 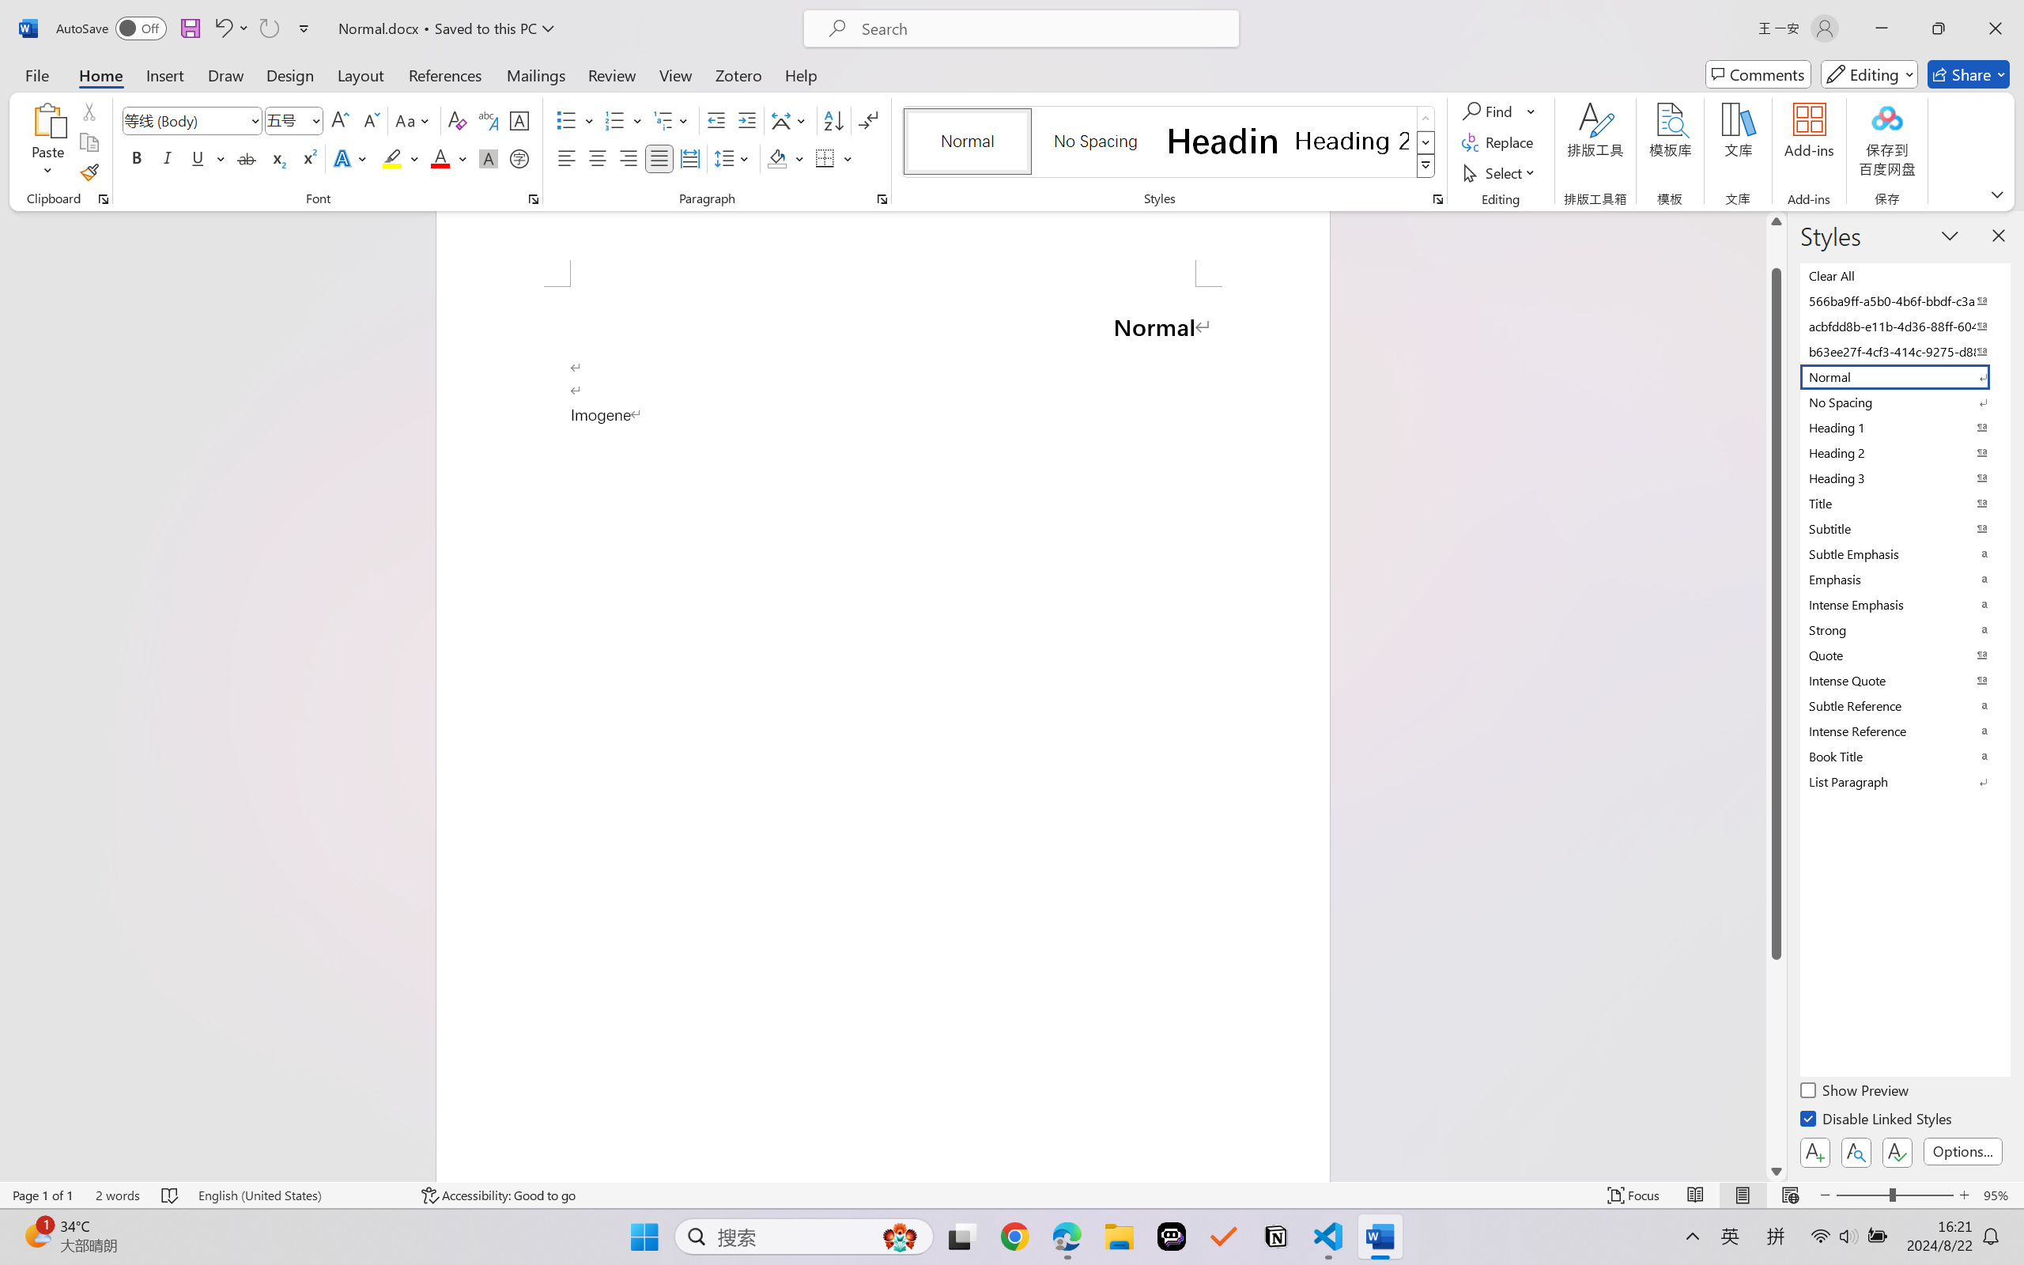 I want to click on Title, so click(x=1904, y=503).